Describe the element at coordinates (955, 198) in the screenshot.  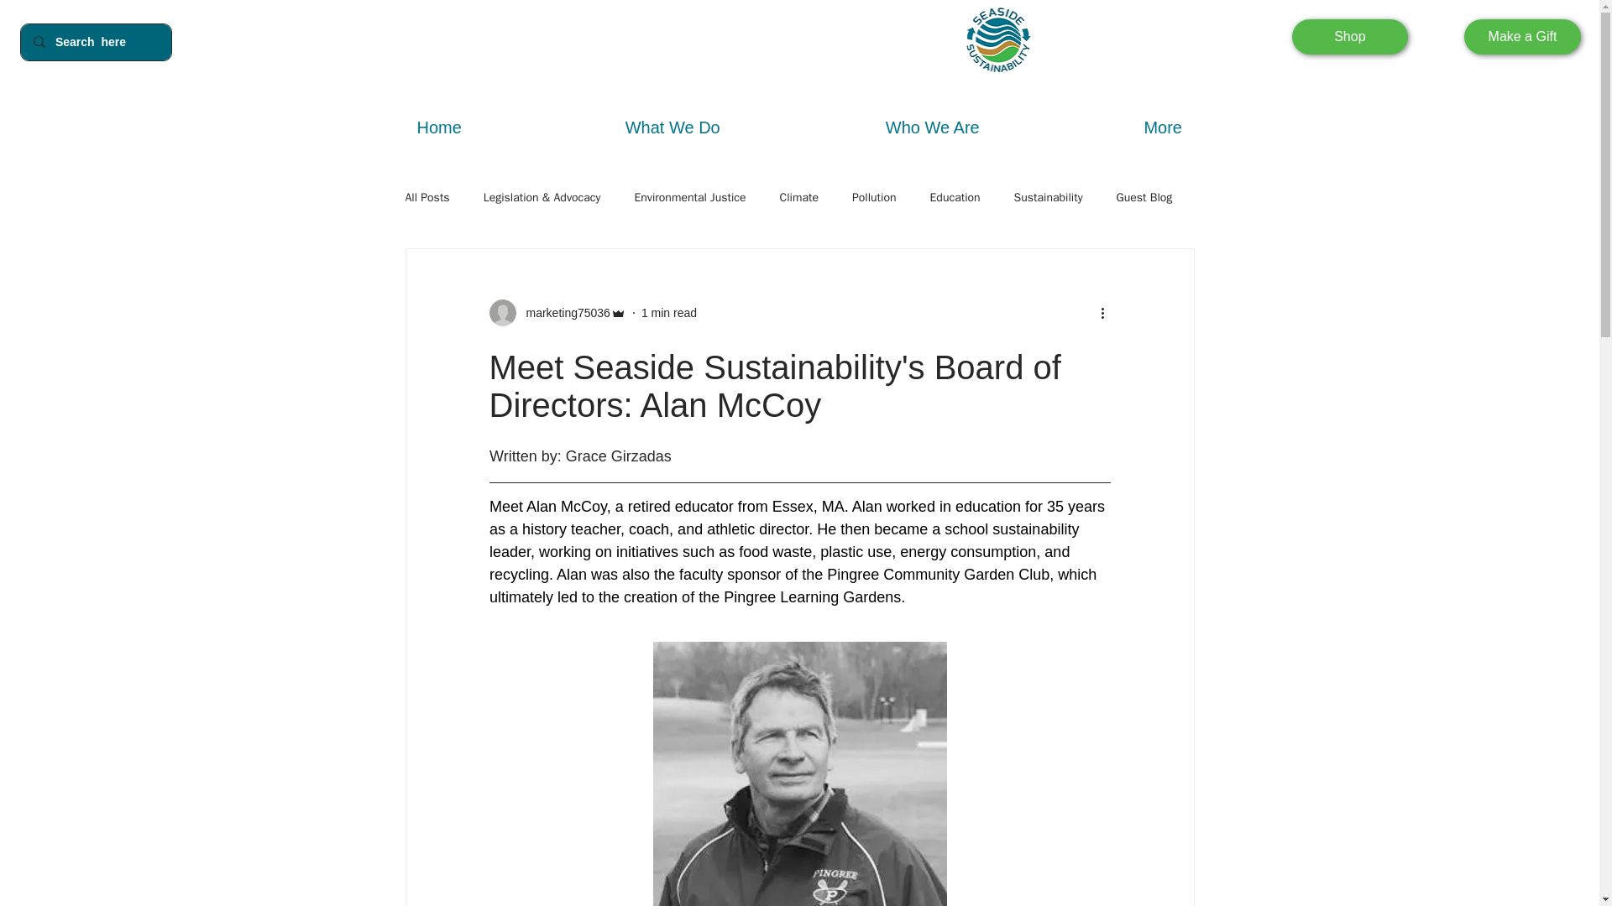
I see `Education` at that location.